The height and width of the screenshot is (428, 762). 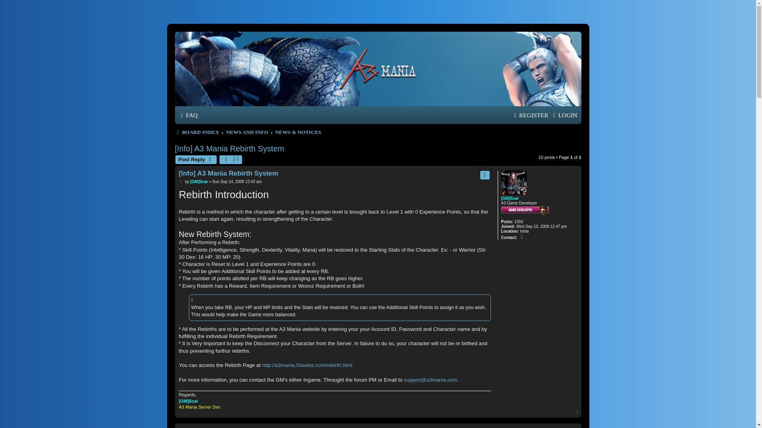 I want to click on LOGIN, so click(x=564, y=115).